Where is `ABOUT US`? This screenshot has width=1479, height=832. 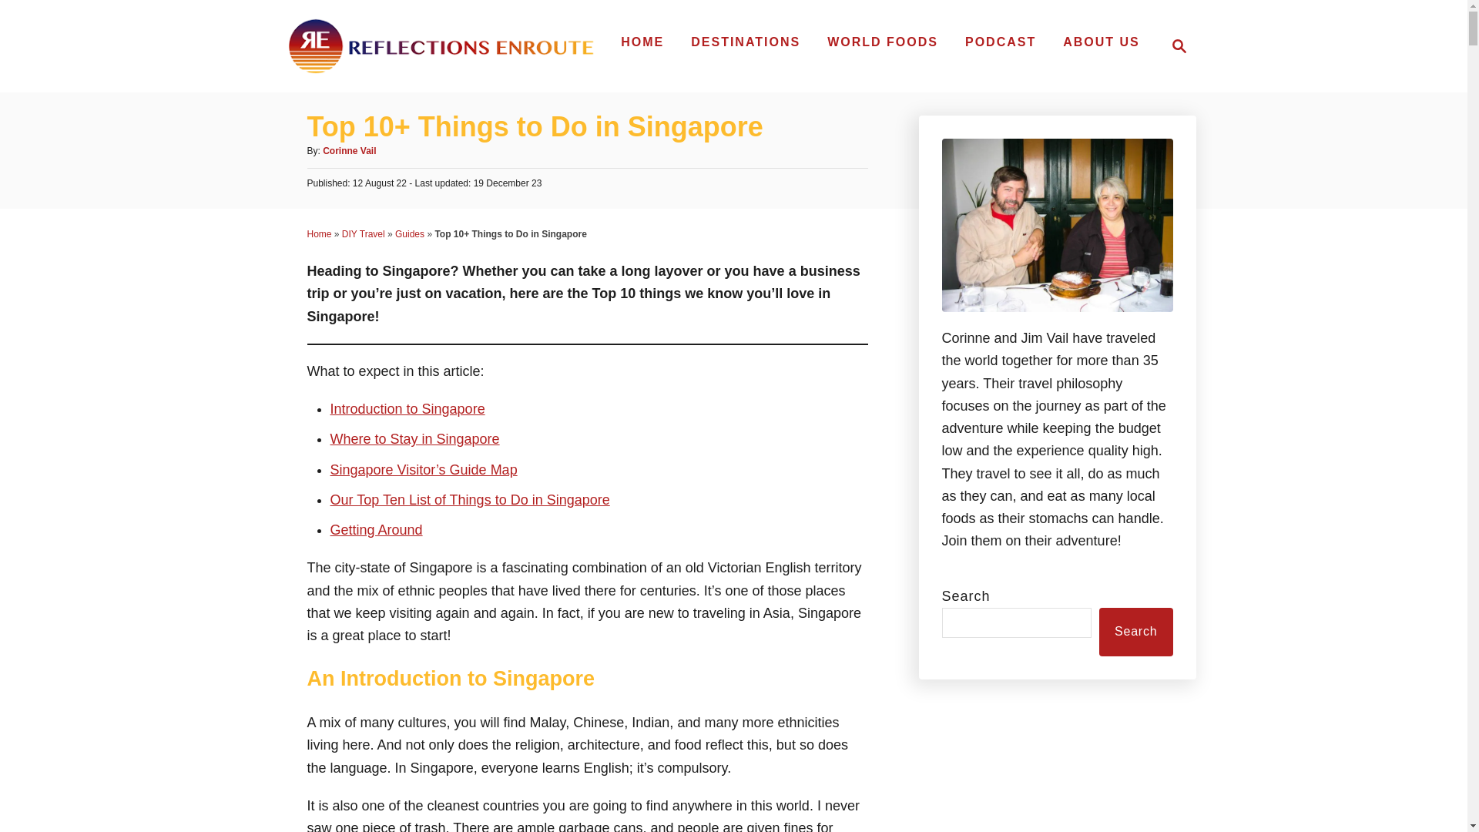 ABOUT US is located at coordinates (1102, 42).